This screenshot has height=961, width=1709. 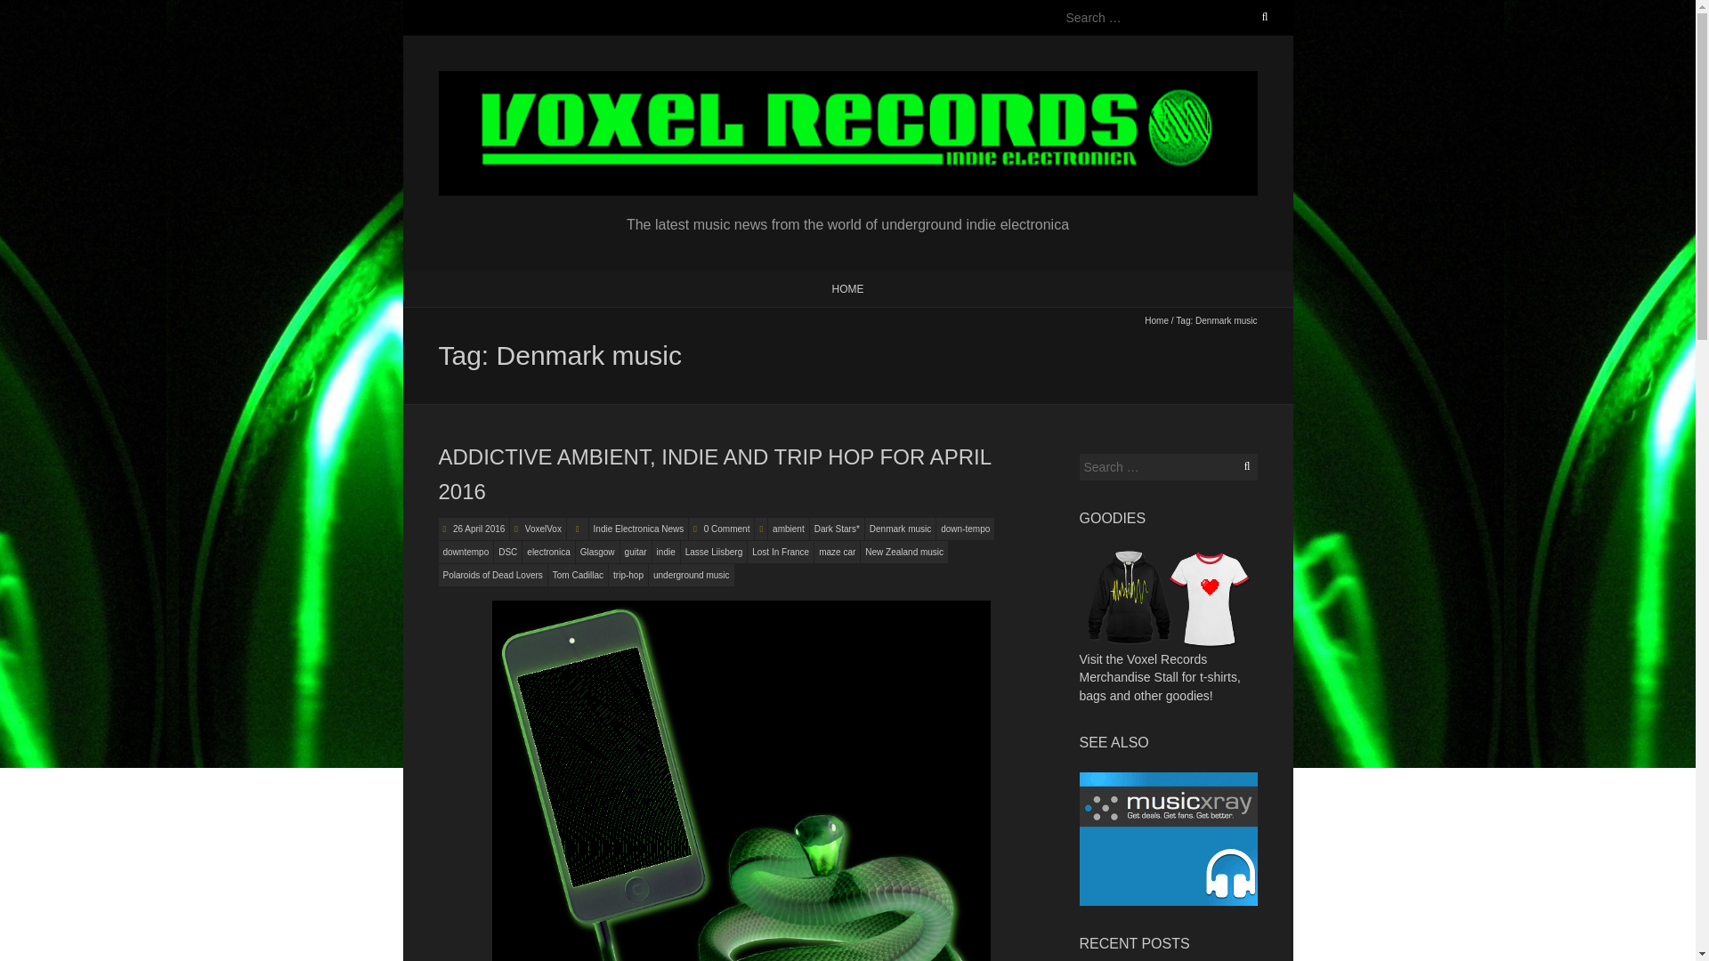 I want to click on Polaroids of Dead Lovers, so click(x=491, y=575).